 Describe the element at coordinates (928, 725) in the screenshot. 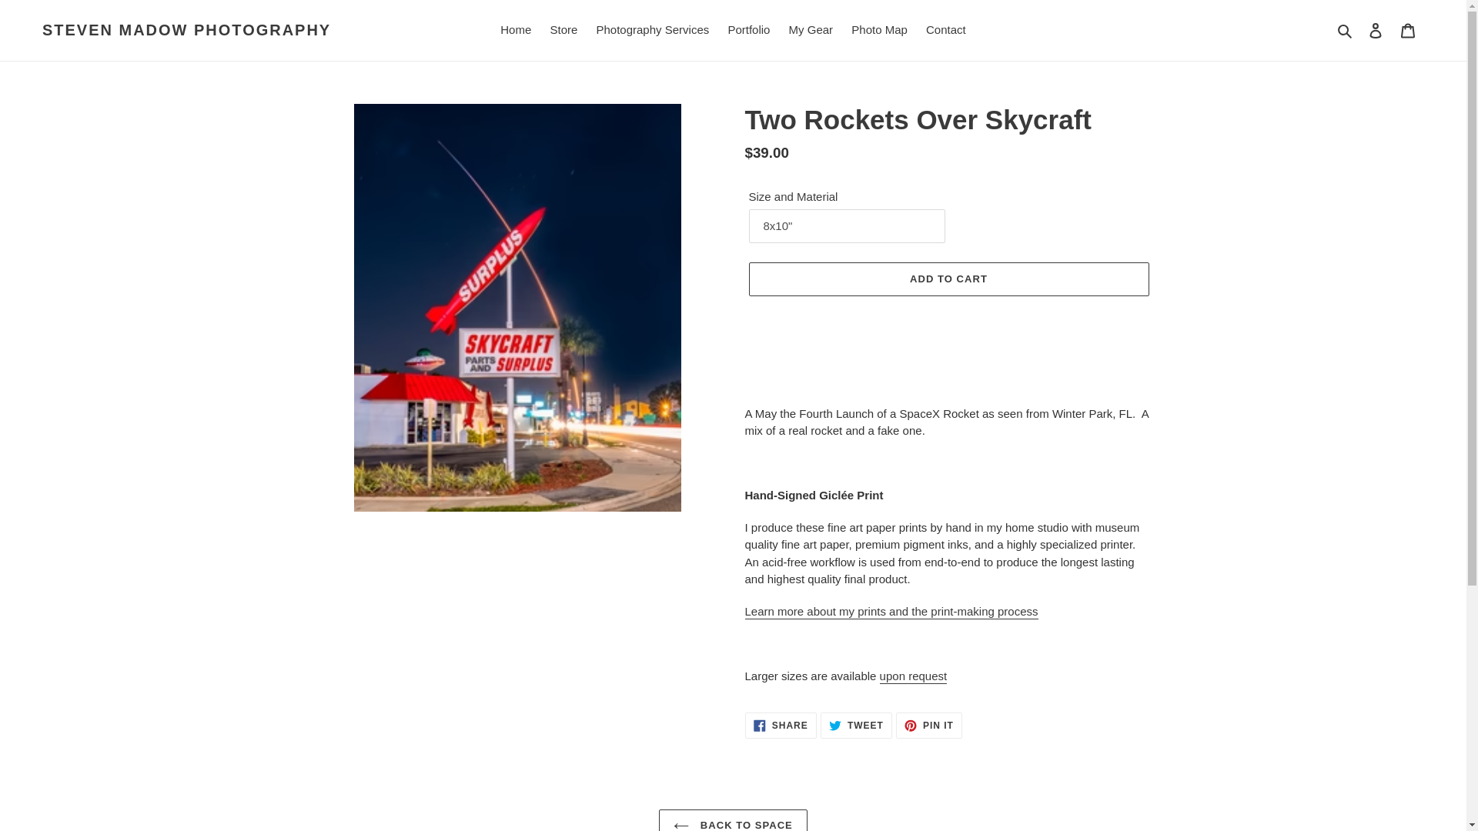

I see `Contact` at that location.